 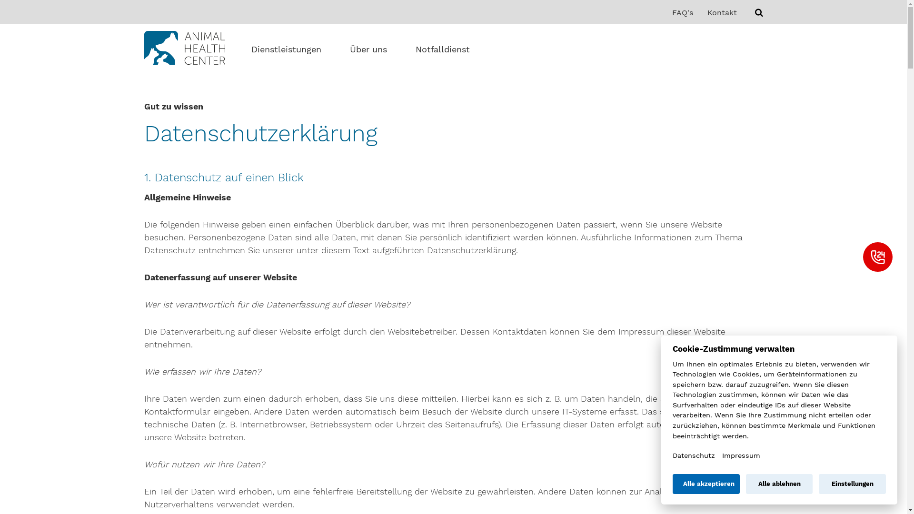 What do you see at coordinates (780, 484) in the screenshot?
I see `Alle ablehnen` at bounding box center [780, 484].